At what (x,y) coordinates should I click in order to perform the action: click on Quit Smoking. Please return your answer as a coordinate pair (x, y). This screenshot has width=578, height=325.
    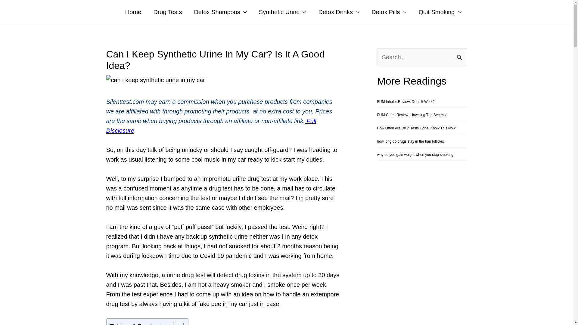
    Looking at the image, I should click on (440, 12).